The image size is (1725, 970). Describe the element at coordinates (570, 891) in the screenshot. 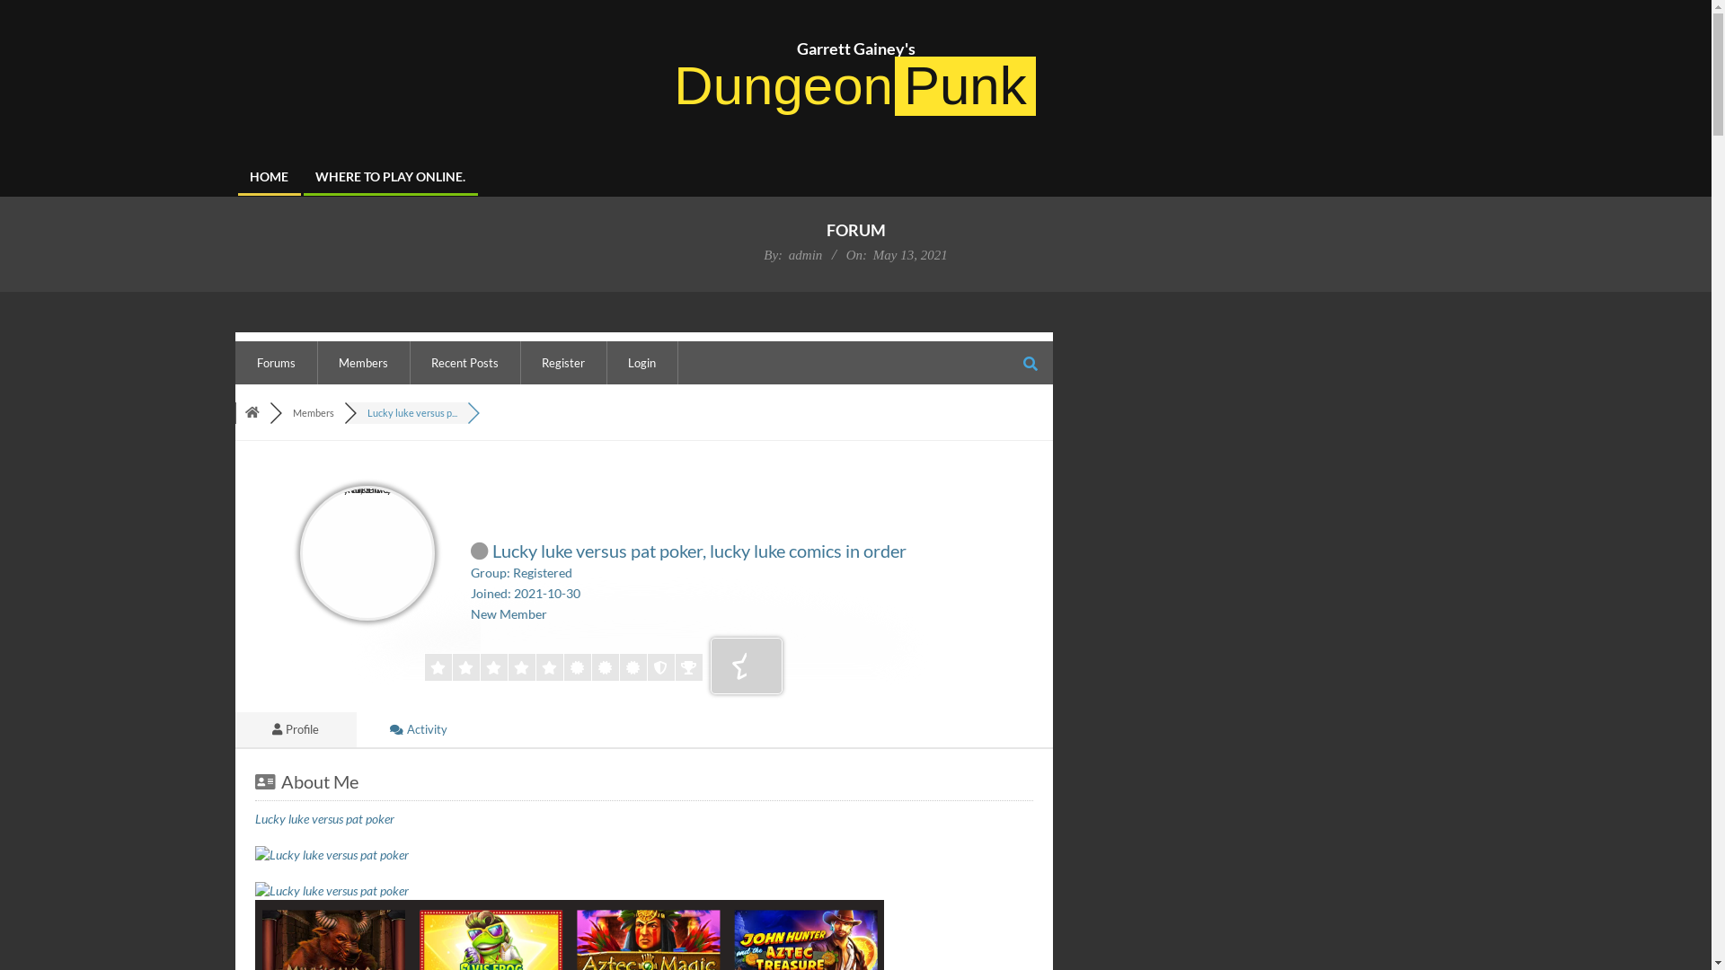

I see `Lucky luke versus pat poker` at that location.